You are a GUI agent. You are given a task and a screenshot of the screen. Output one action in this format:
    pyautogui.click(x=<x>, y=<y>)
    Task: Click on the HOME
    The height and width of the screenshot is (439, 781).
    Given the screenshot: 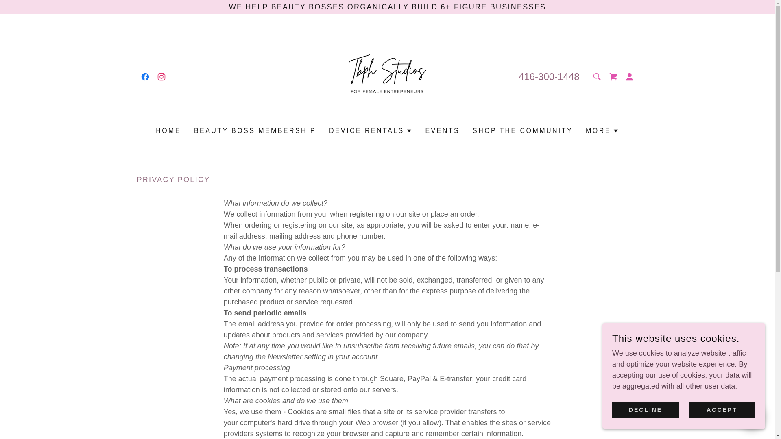 What is the action you would take?
    pyautogui.click(x=168, y=131)
    